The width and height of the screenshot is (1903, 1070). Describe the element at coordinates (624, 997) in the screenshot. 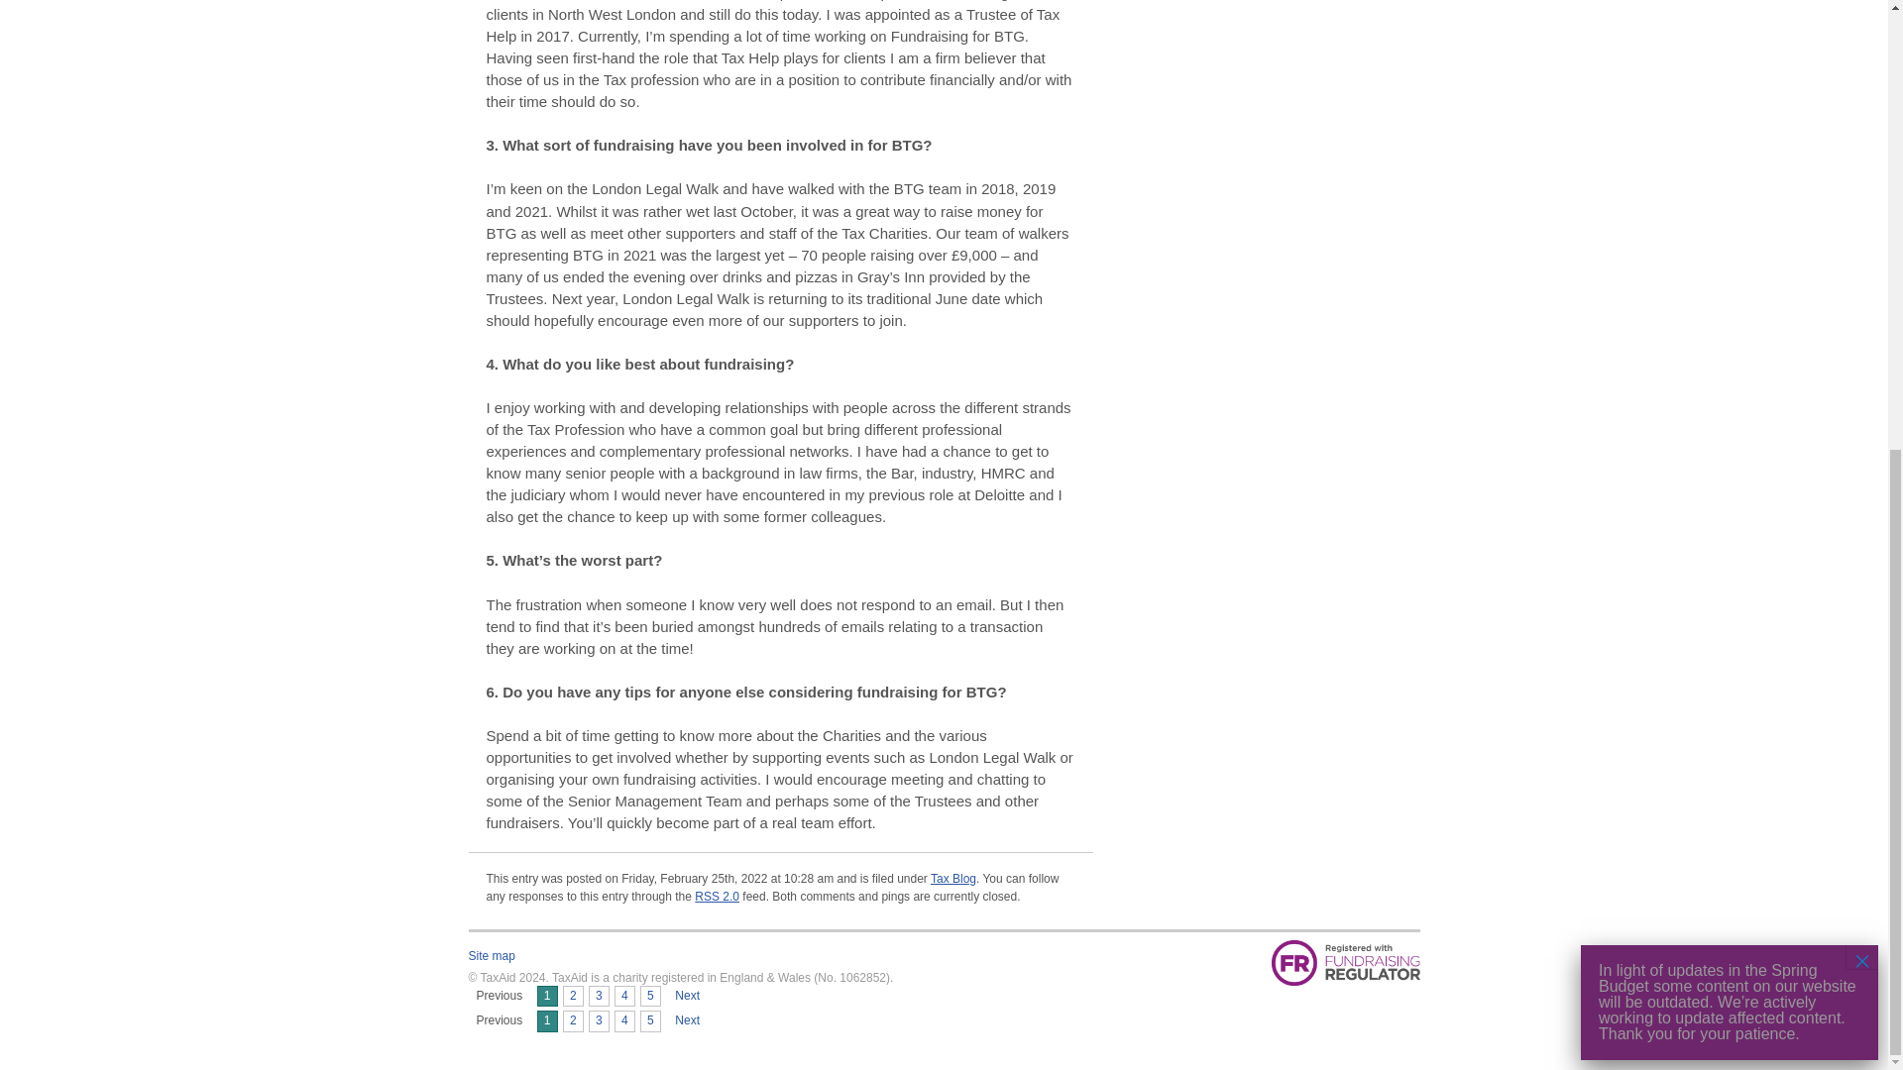

I see `4` at that location.